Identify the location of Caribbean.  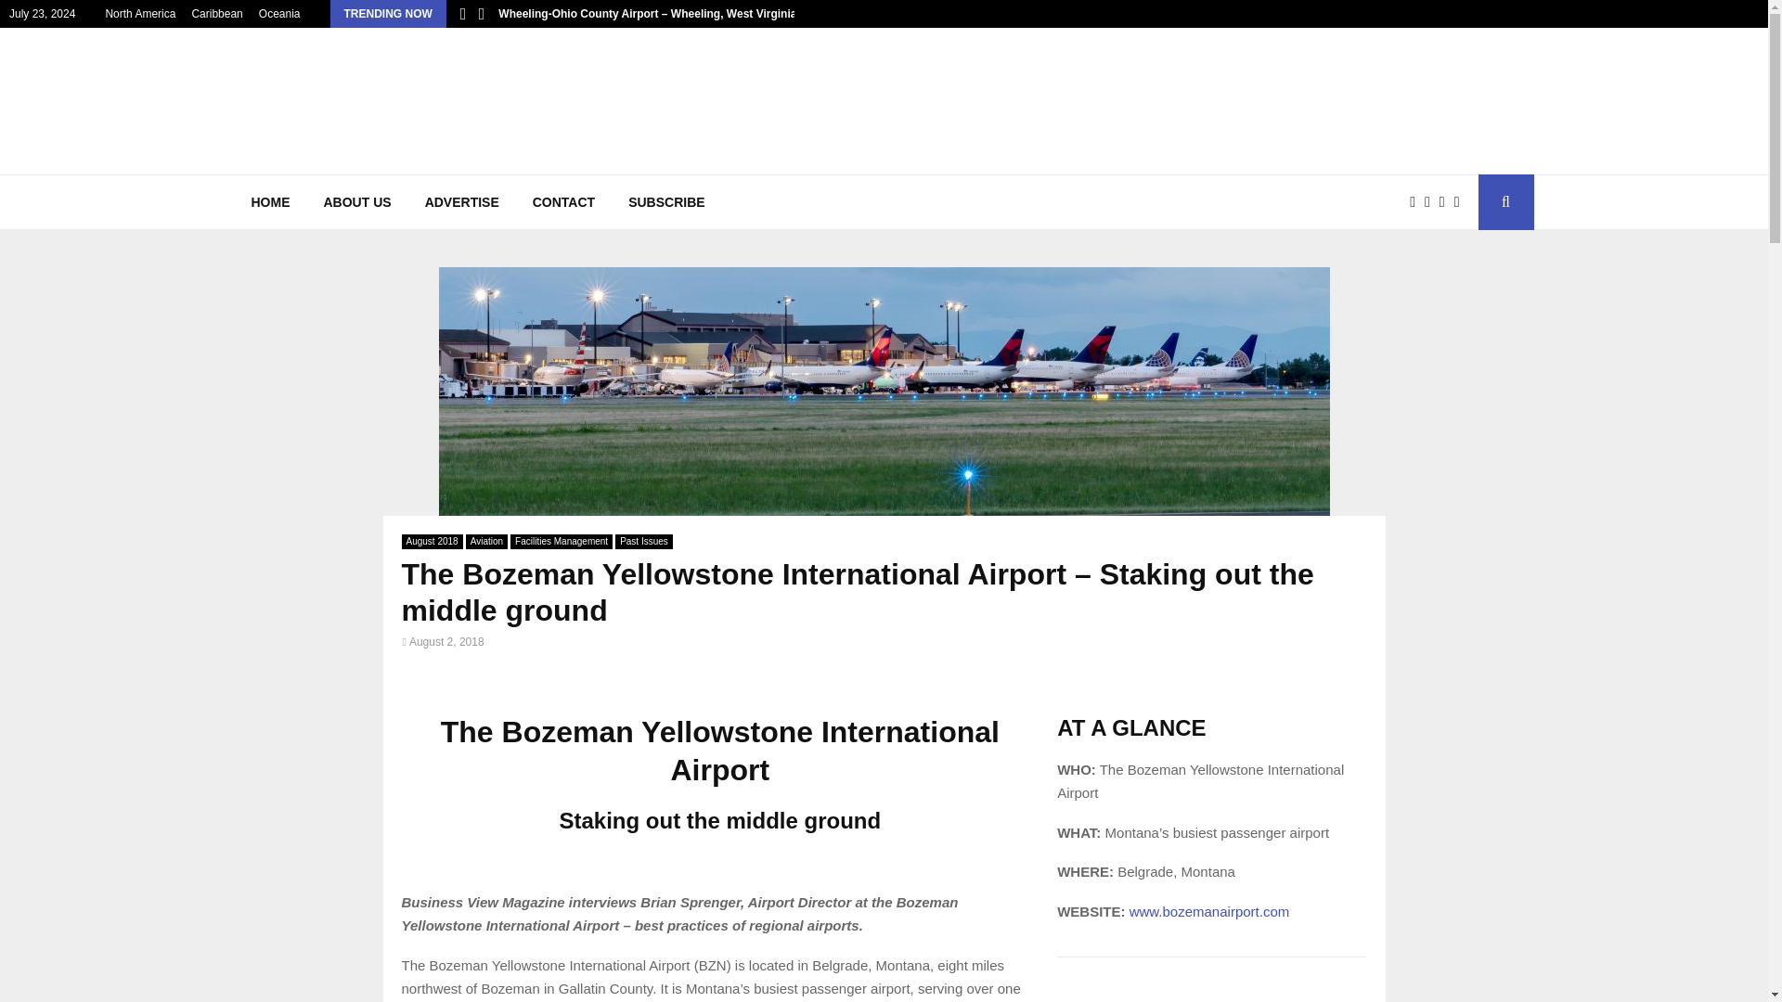
(216, 14).